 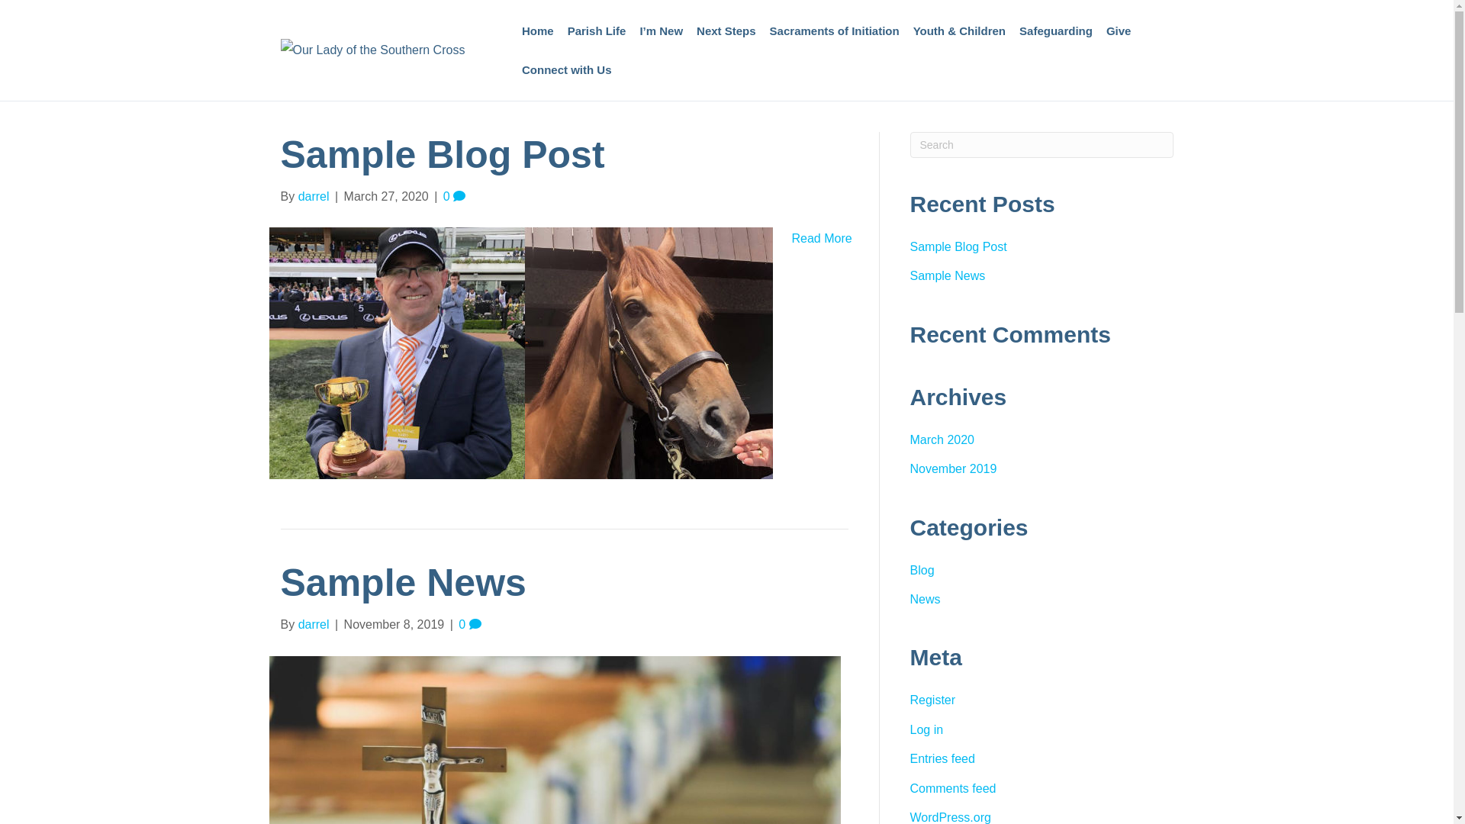 What do you see at coordinates (942, 439) in the screenshot?
I see `March 2020` at bounding box center [942, 439].